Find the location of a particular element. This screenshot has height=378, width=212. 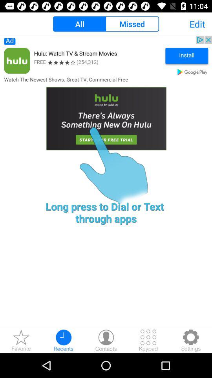

use keypad is located at coordinates (148, 340).